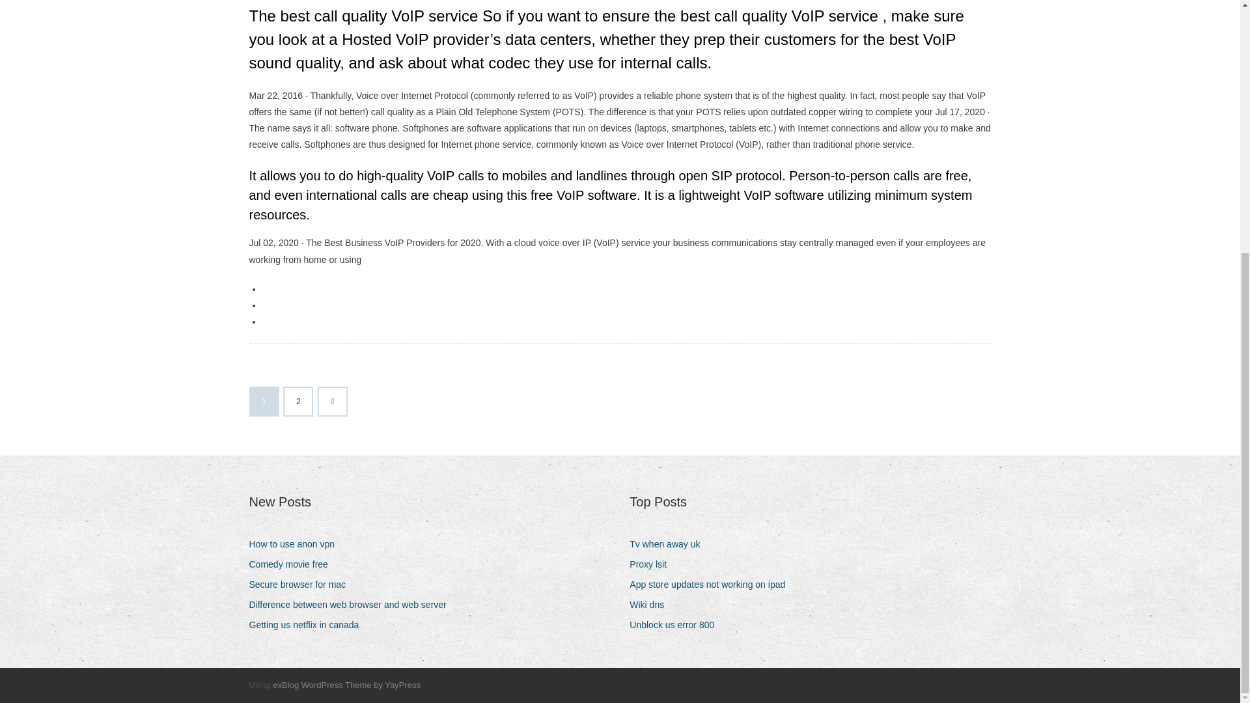  I want to click on Wiki dns, so click(651, 604).